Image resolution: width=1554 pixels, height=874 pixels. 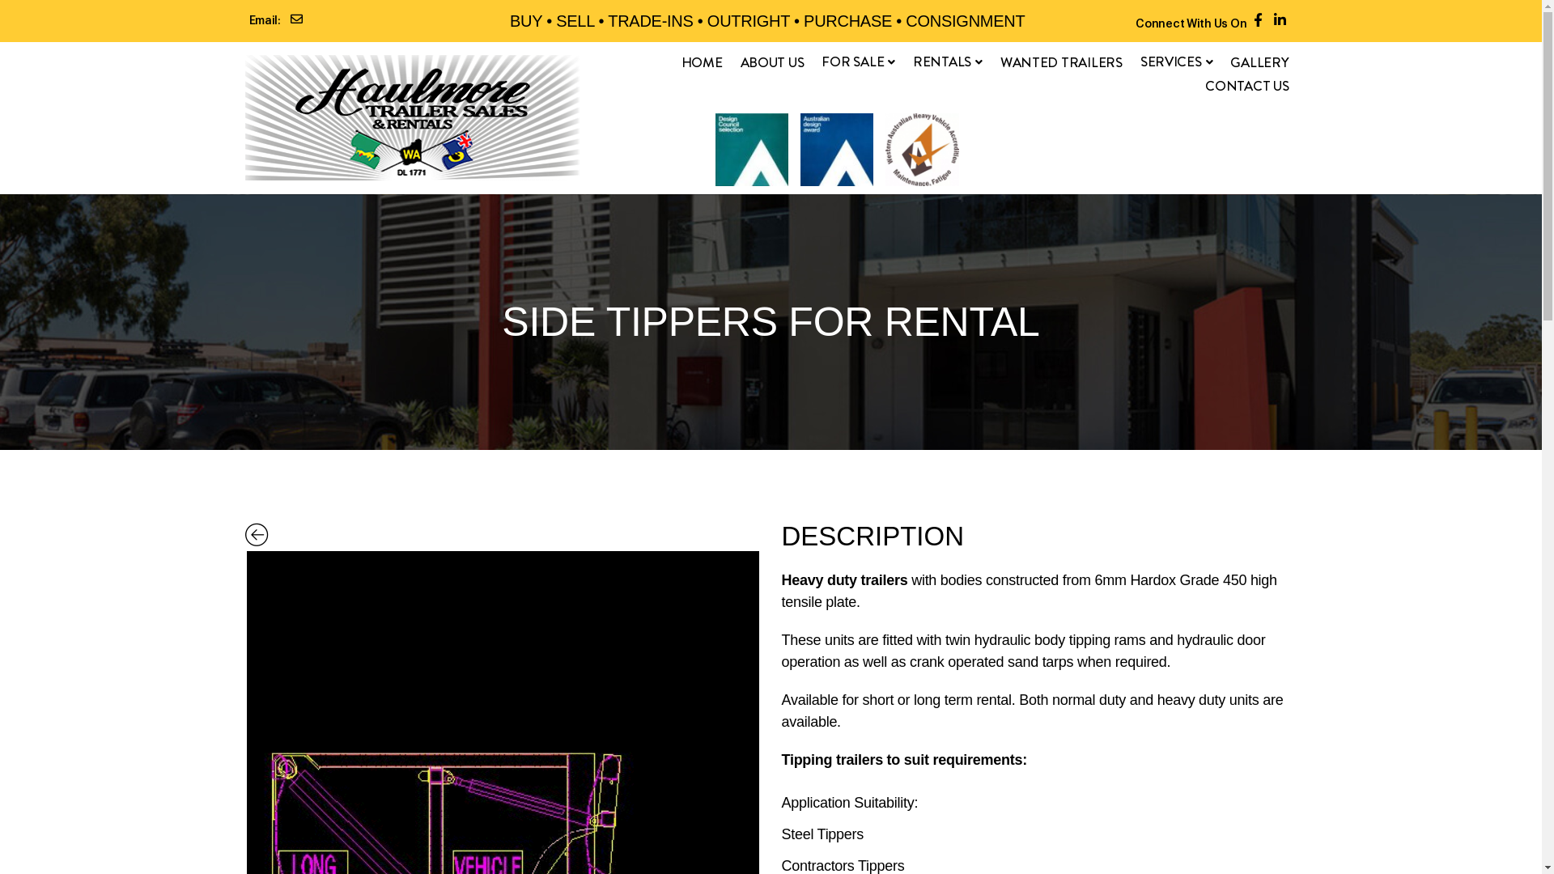 What do you see at coordinates (858, 62) in the screenshot?
I see `FOR SALE` at bounding box center [858, 62].